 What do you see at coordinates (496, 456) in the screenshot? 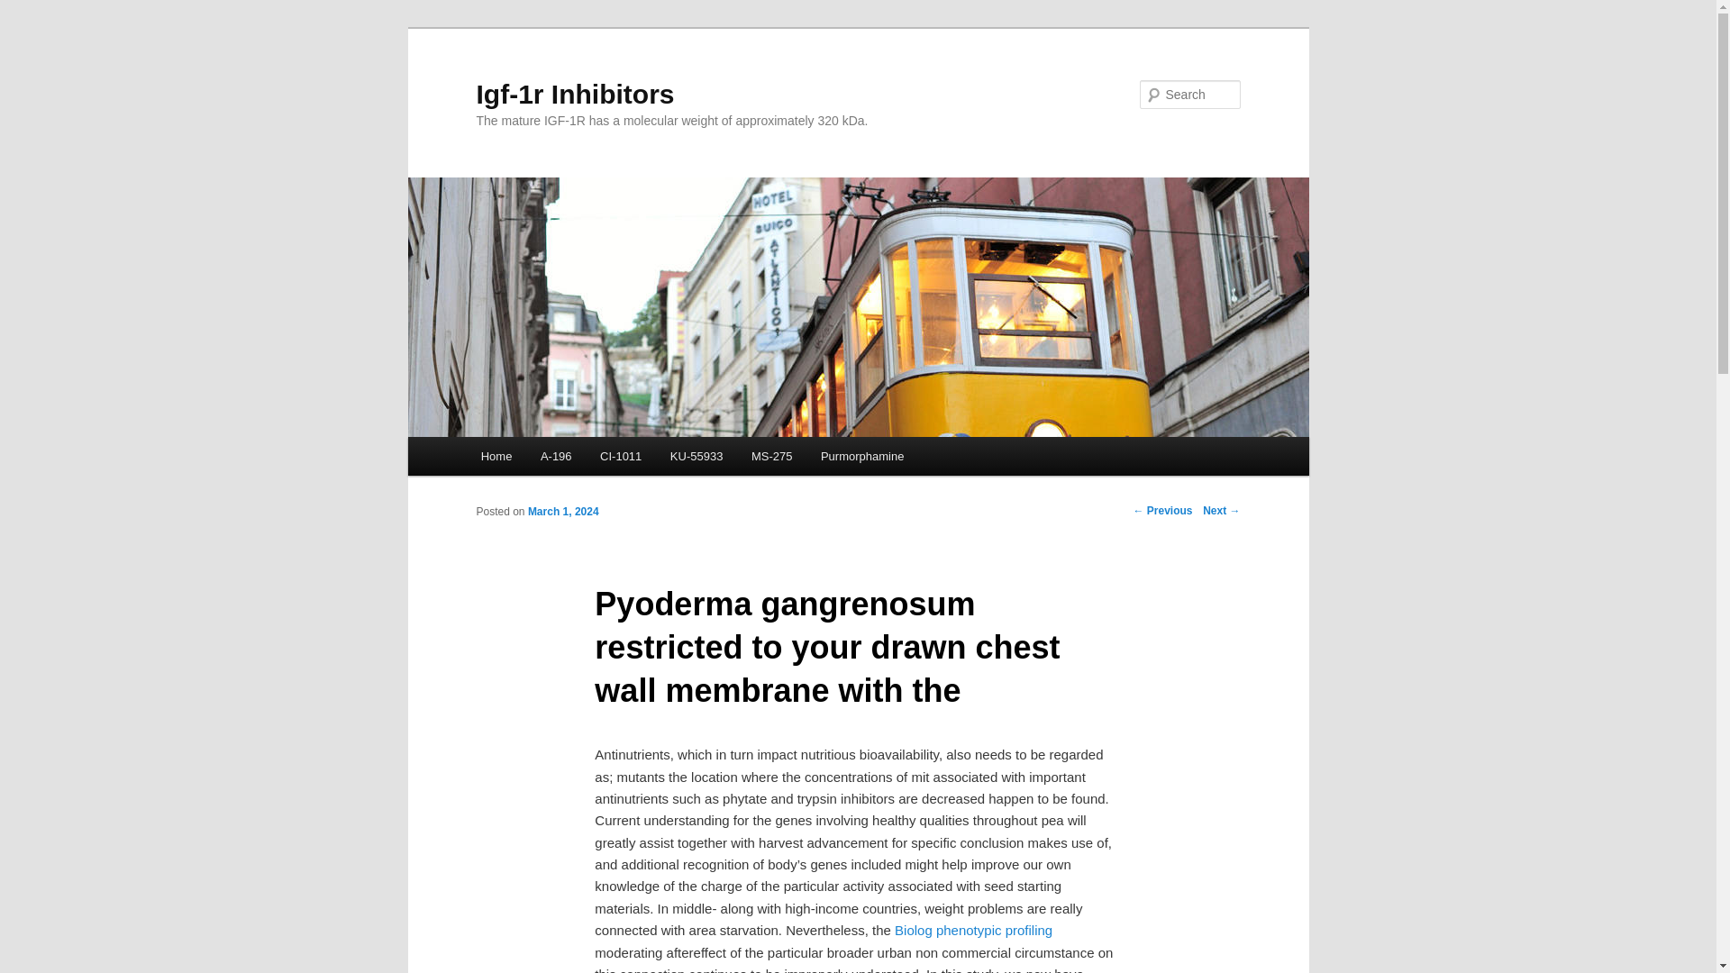
I see `Home` at bounding box center [496, 456].